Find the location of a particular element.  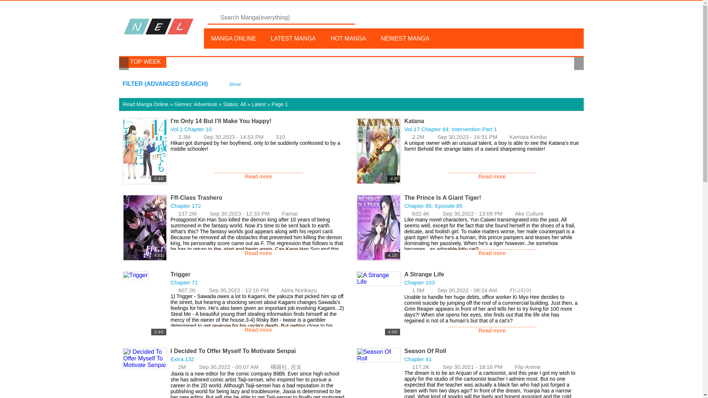

I'm Only 14 But I'll Make You Happy! is located at coordinates (221, 121).